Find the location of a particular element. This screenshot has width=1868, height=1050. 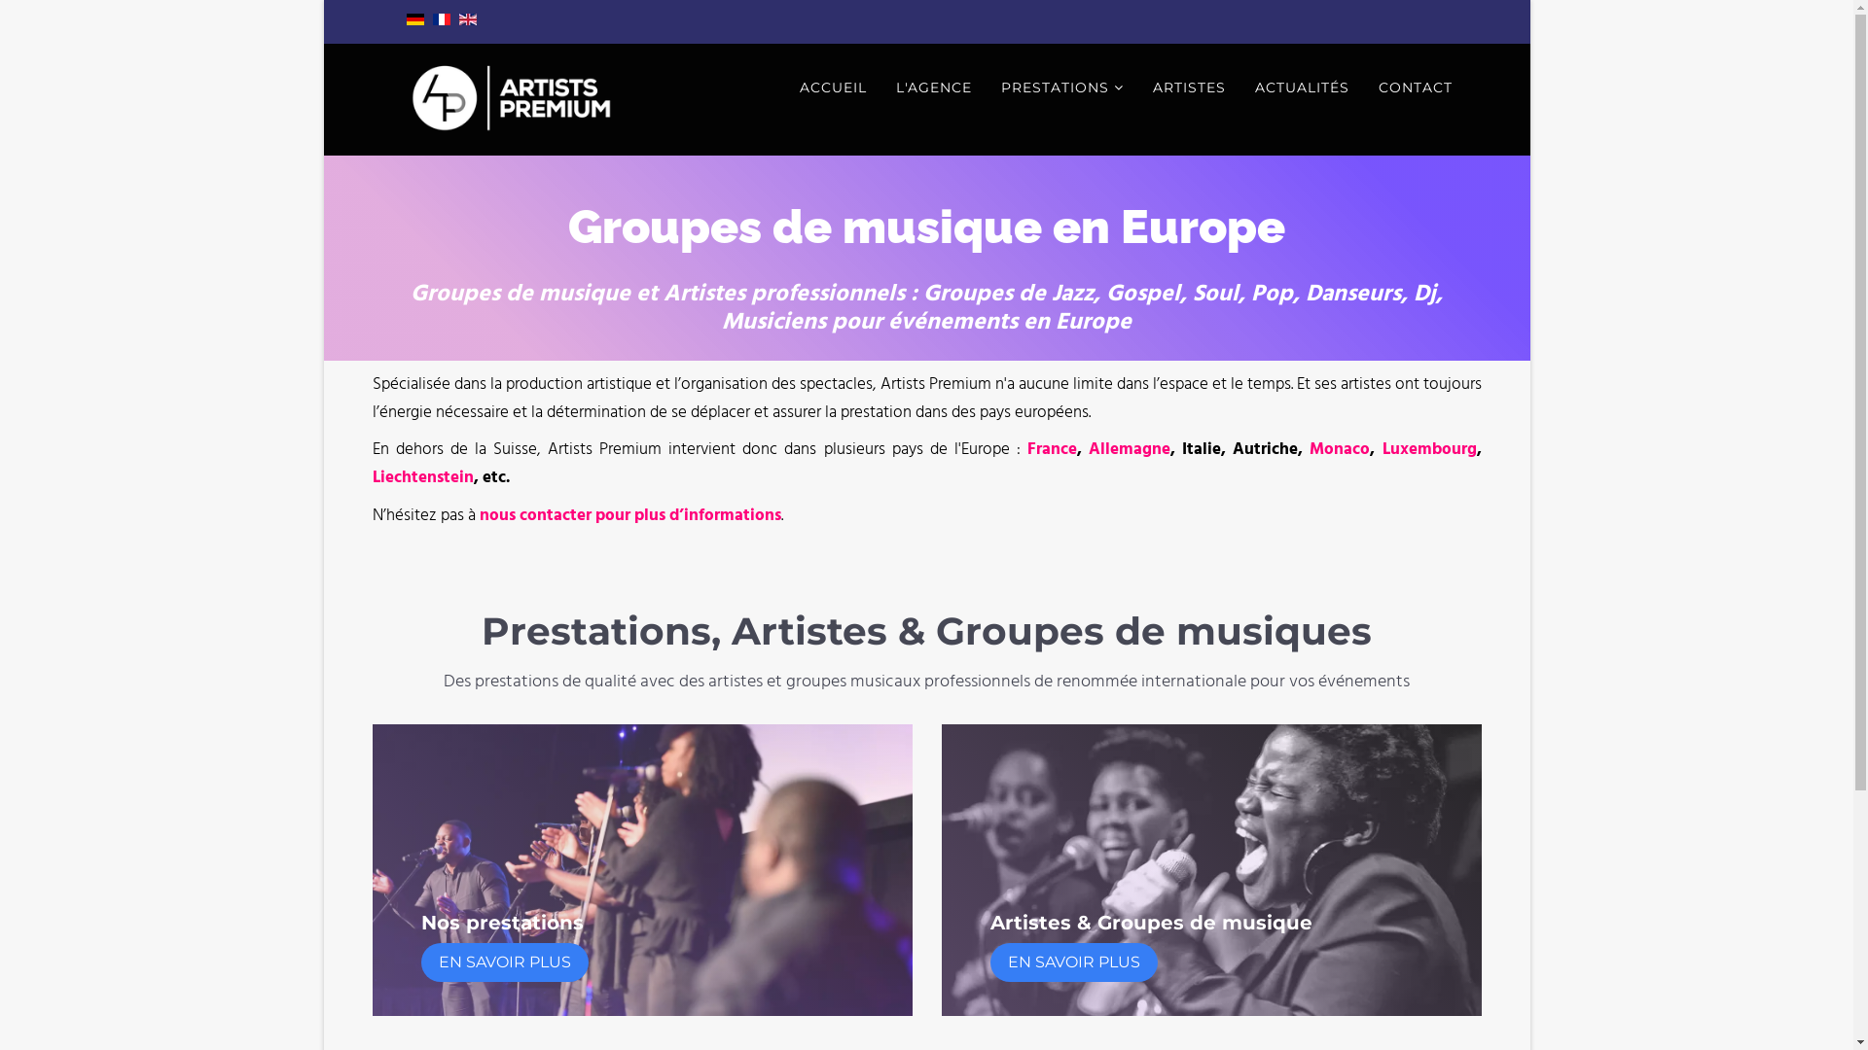

EN SAVOIR PLUS is located at coordinates (1074, 962).